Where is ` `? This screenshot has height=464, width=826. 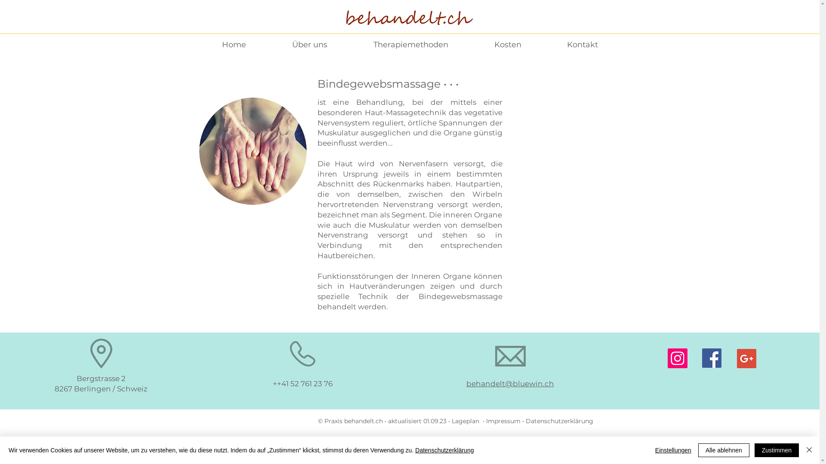   is located at coordinates (594, 421).